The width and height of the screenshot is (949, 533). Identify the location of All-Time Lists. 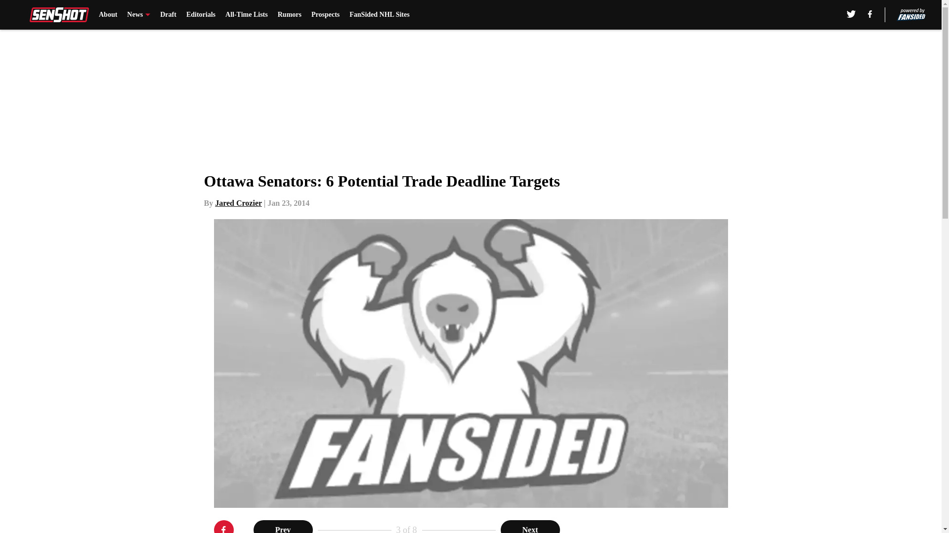
(246, 15).